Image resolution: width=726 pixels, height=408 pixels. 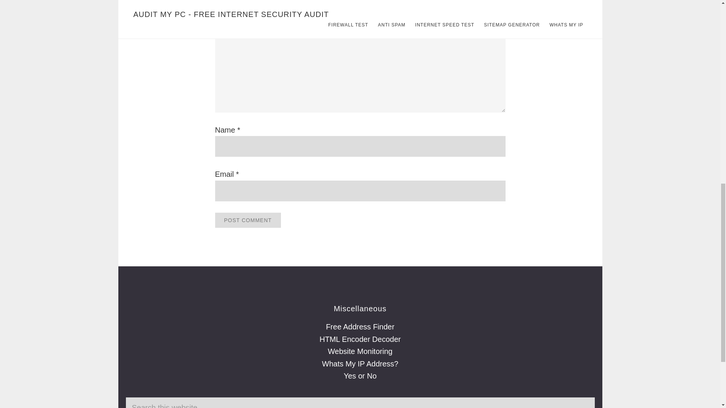 I want to click on Free Address Finder, so click(x=360, y=326).